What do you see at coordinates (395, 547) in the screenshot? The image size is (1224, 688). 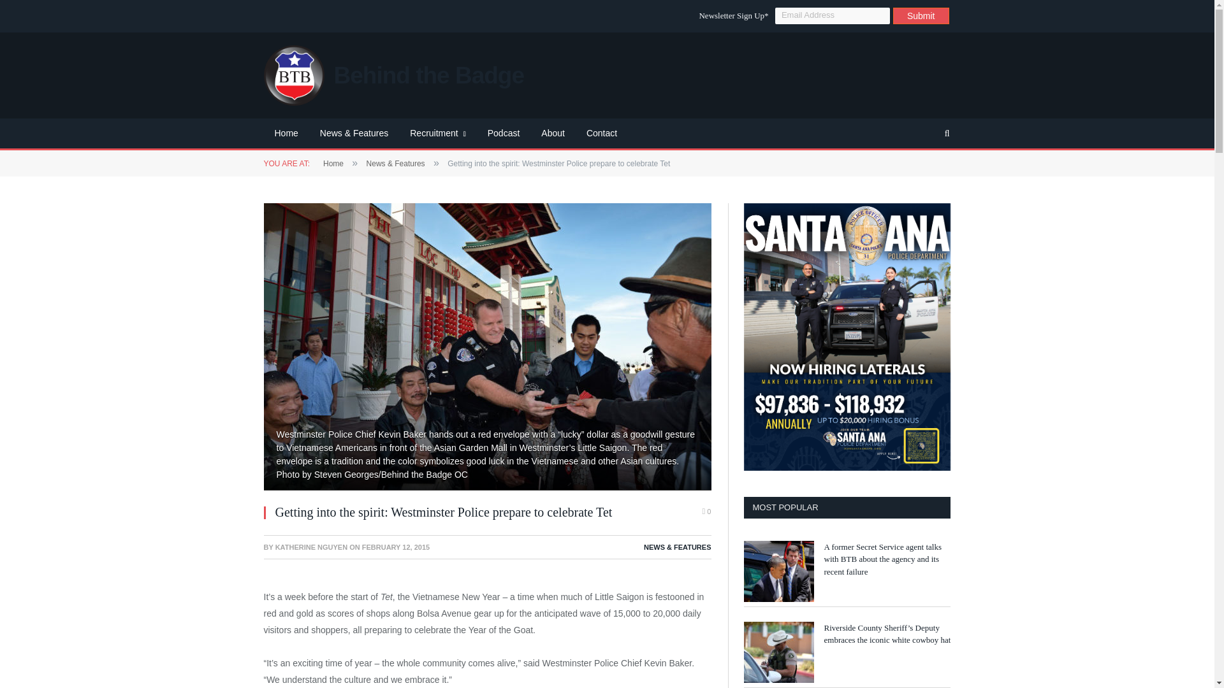 I see `2015-02-12` at bounding box center [395, 547].